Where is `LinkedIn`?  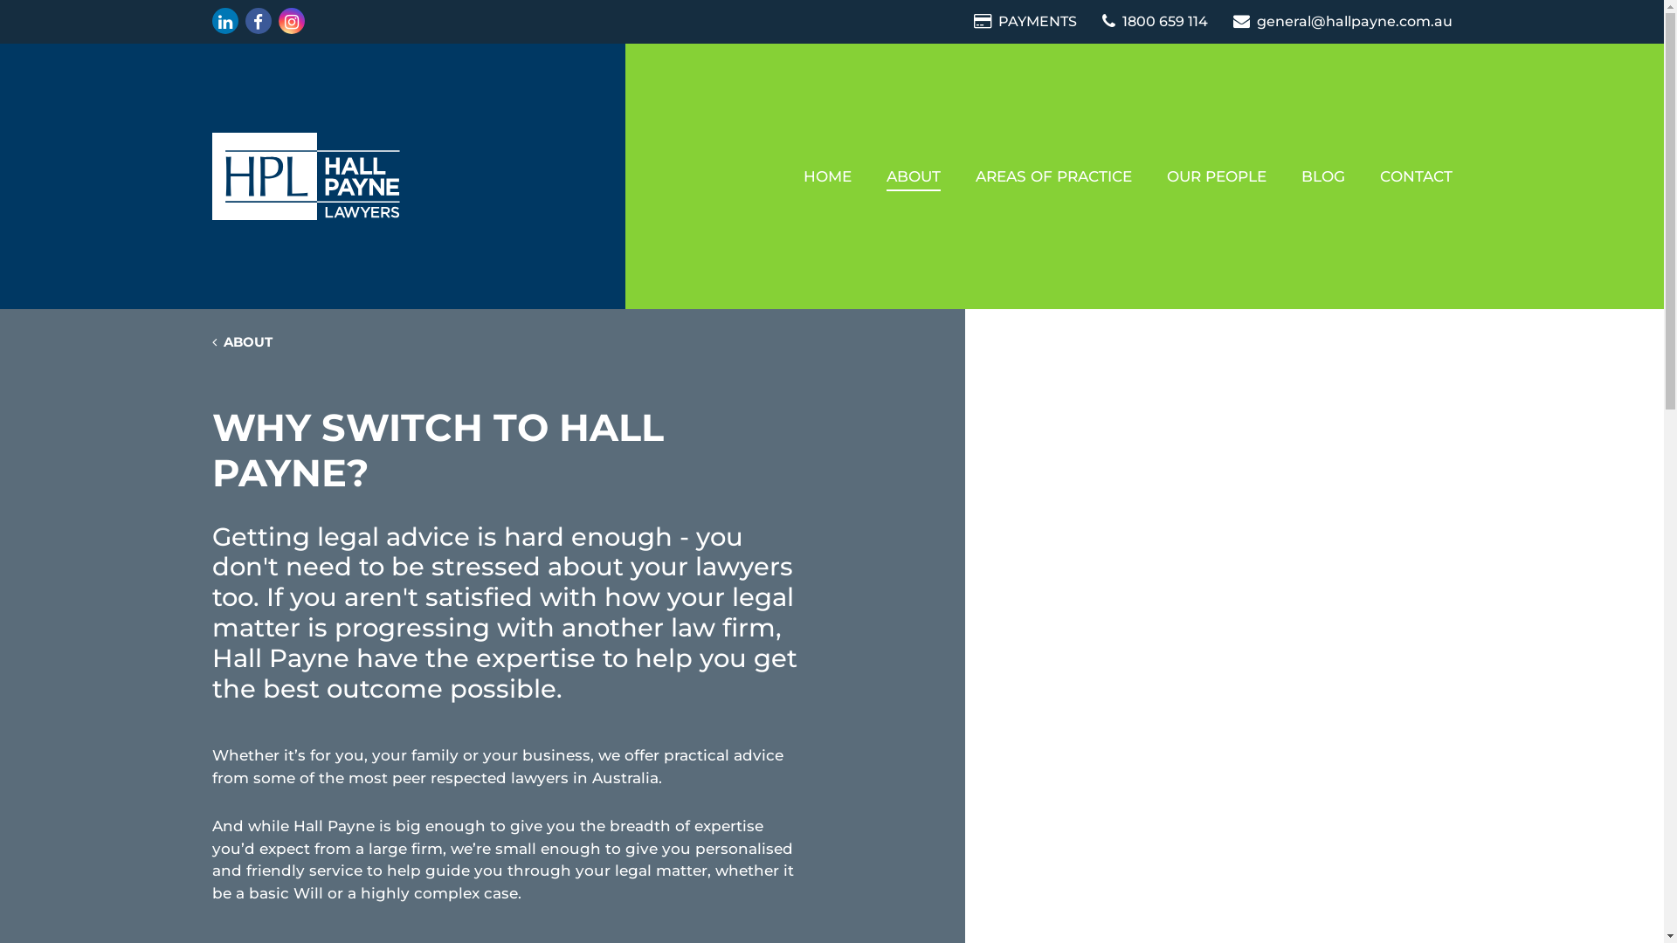
LinkedIn is located at coordinates (224, 21).